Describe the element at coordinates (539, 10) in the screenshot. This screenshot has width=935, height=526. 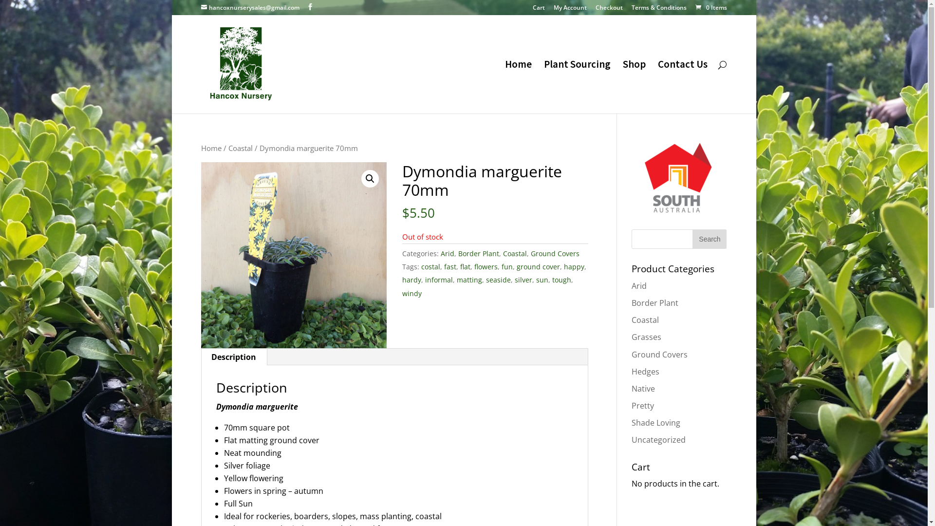
I see `Cart` at that location.